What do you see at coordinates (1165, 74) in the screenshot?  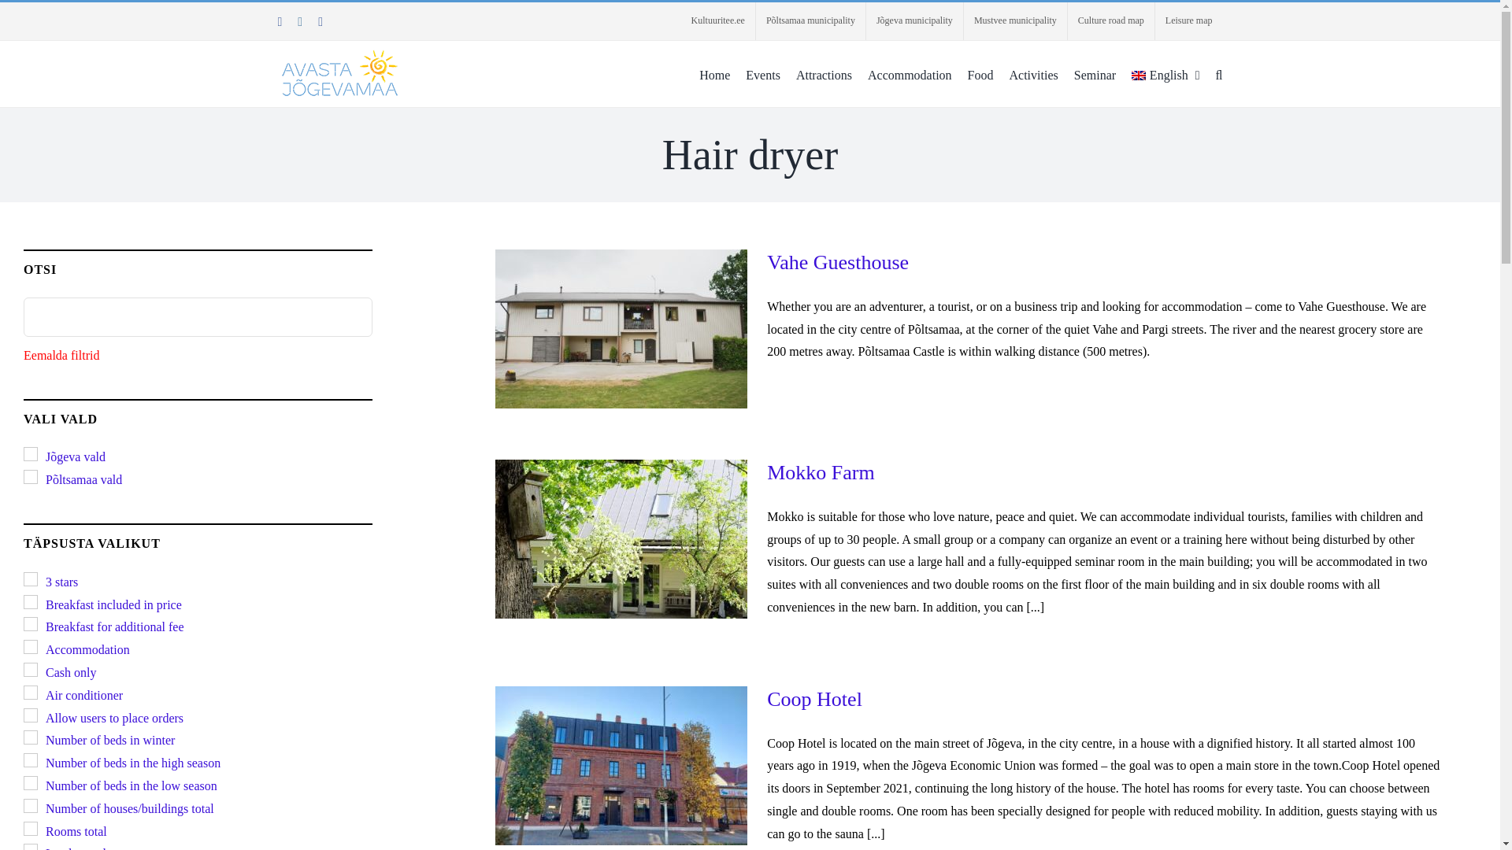 I see `English` at bounding box center [1165, 74].